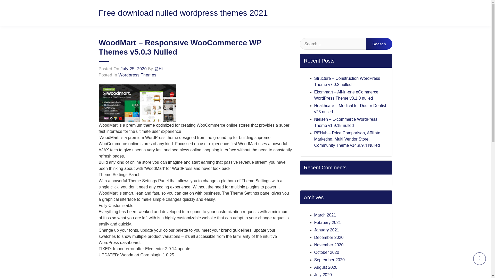 This screenshot has width=495, height=278. What do you see at coordinates (137, 75) in the screenshot?
I see `Wordpress Themes` at bounding box center [137, 75].